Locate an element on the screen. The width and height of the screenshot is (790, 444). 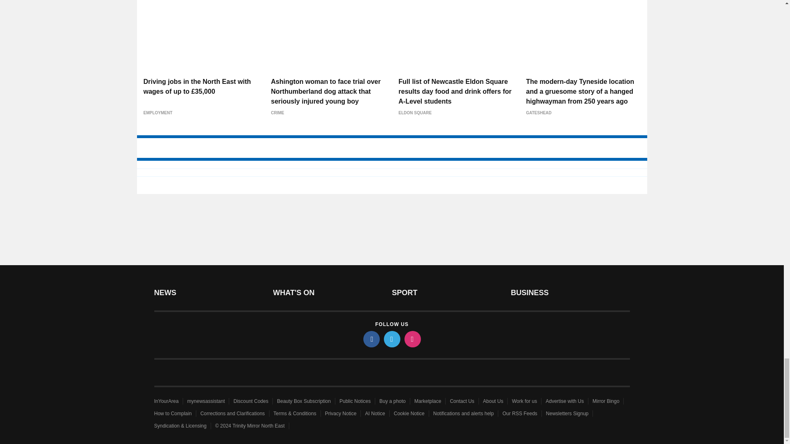
instagram is located at coordinates (412, 339).